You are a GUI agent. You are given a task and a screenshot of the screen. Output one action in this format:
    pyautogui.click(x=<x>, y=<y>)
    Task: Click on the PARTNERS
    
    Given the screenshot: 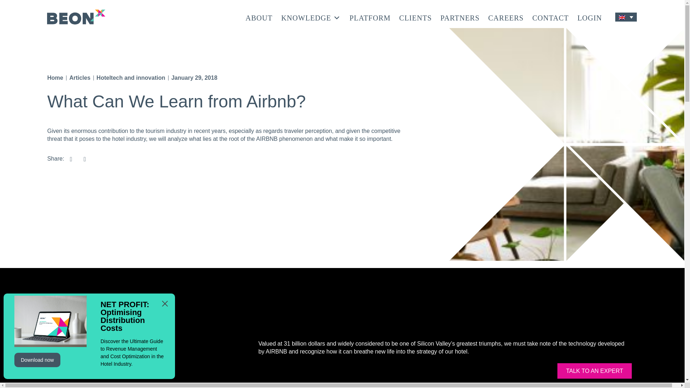 What is the action you would take?
    pyautogui.click(x=460, y=17)
    